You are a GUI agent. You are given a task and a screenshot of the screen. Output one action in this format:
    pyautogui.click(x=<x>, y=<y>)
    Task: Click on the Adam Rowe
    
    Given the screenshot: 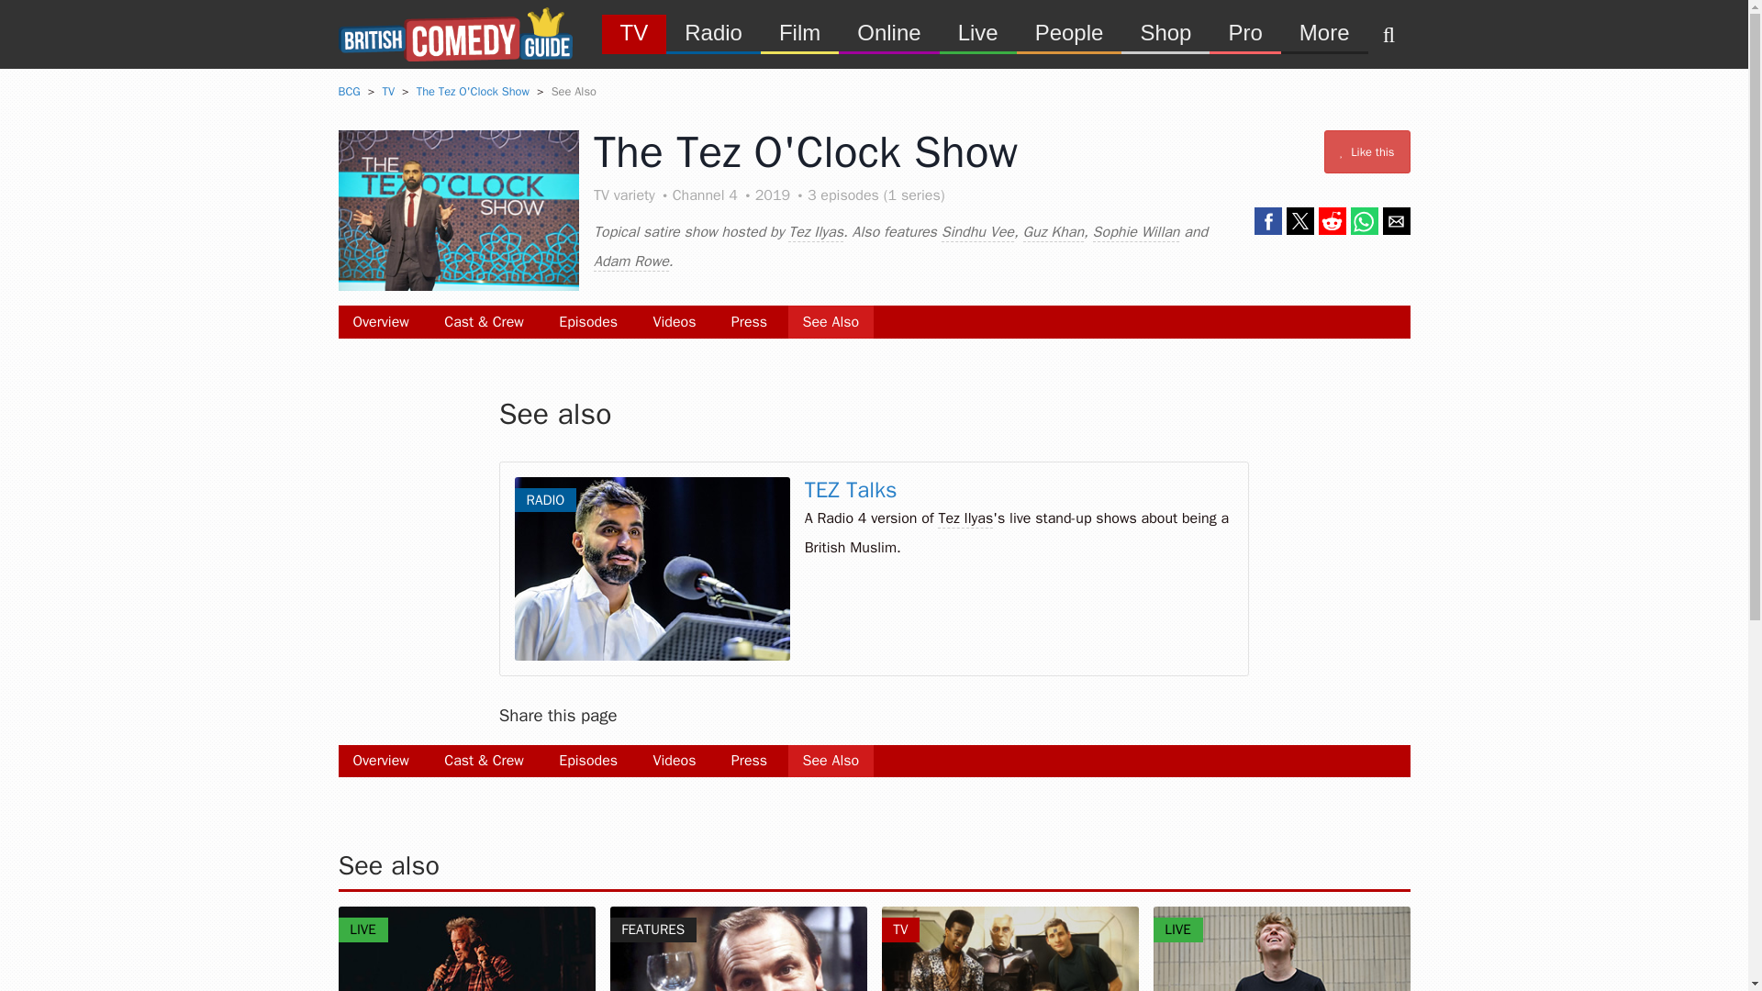 What is the action you would take?
    pyautogui.click(x=631, y=262)
    